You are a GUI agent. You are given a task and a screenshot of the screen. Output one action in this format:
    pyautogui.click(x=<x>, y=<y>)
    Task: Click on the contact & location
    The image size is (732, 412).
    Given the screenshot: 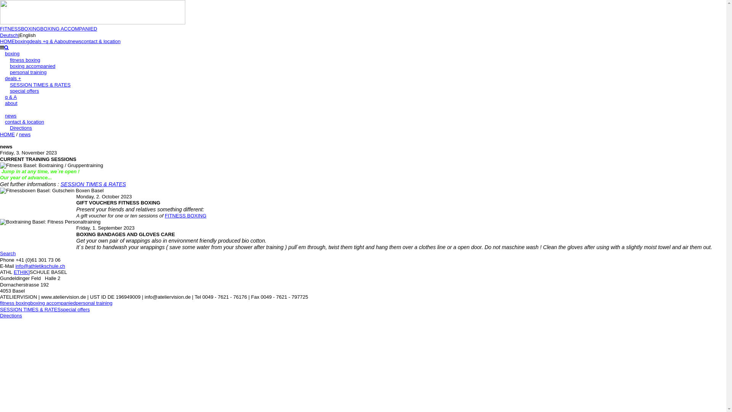 What is the action you would take?
    pyautogui.click(x=22, y=122)
    